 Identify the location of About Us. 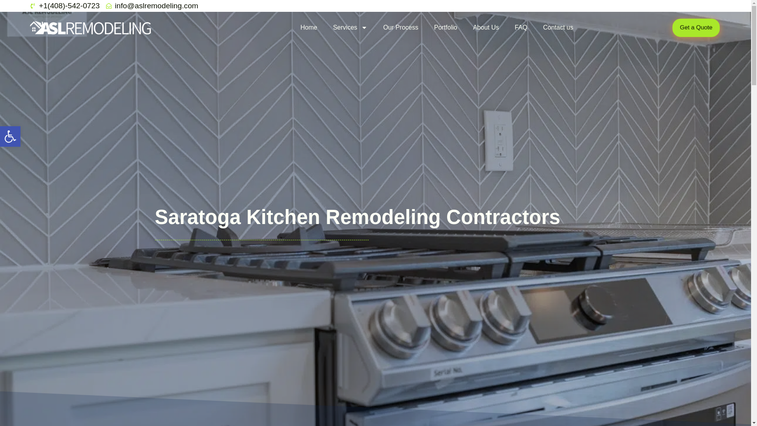
(10, 136).